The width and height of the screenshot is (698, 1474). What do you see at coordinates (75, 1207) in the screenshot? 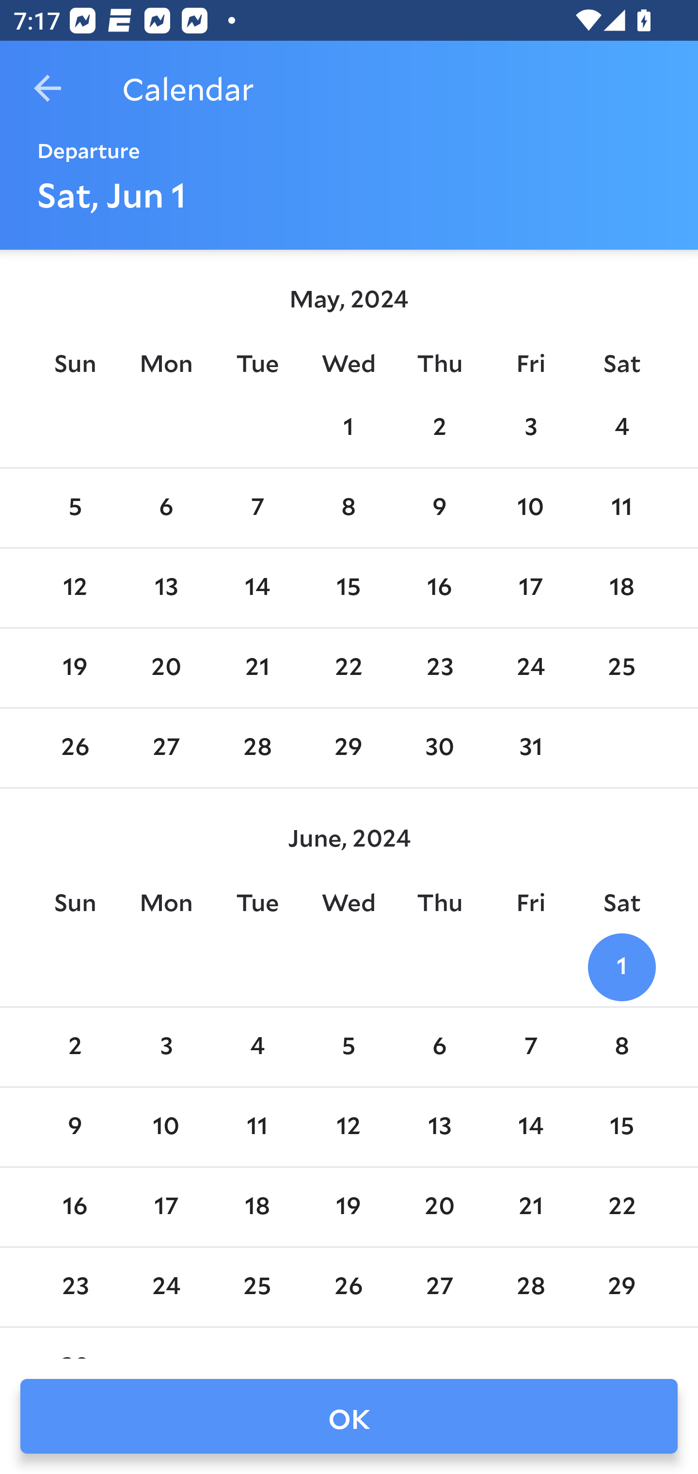
I see `16` at bounding box center [75, 1207].